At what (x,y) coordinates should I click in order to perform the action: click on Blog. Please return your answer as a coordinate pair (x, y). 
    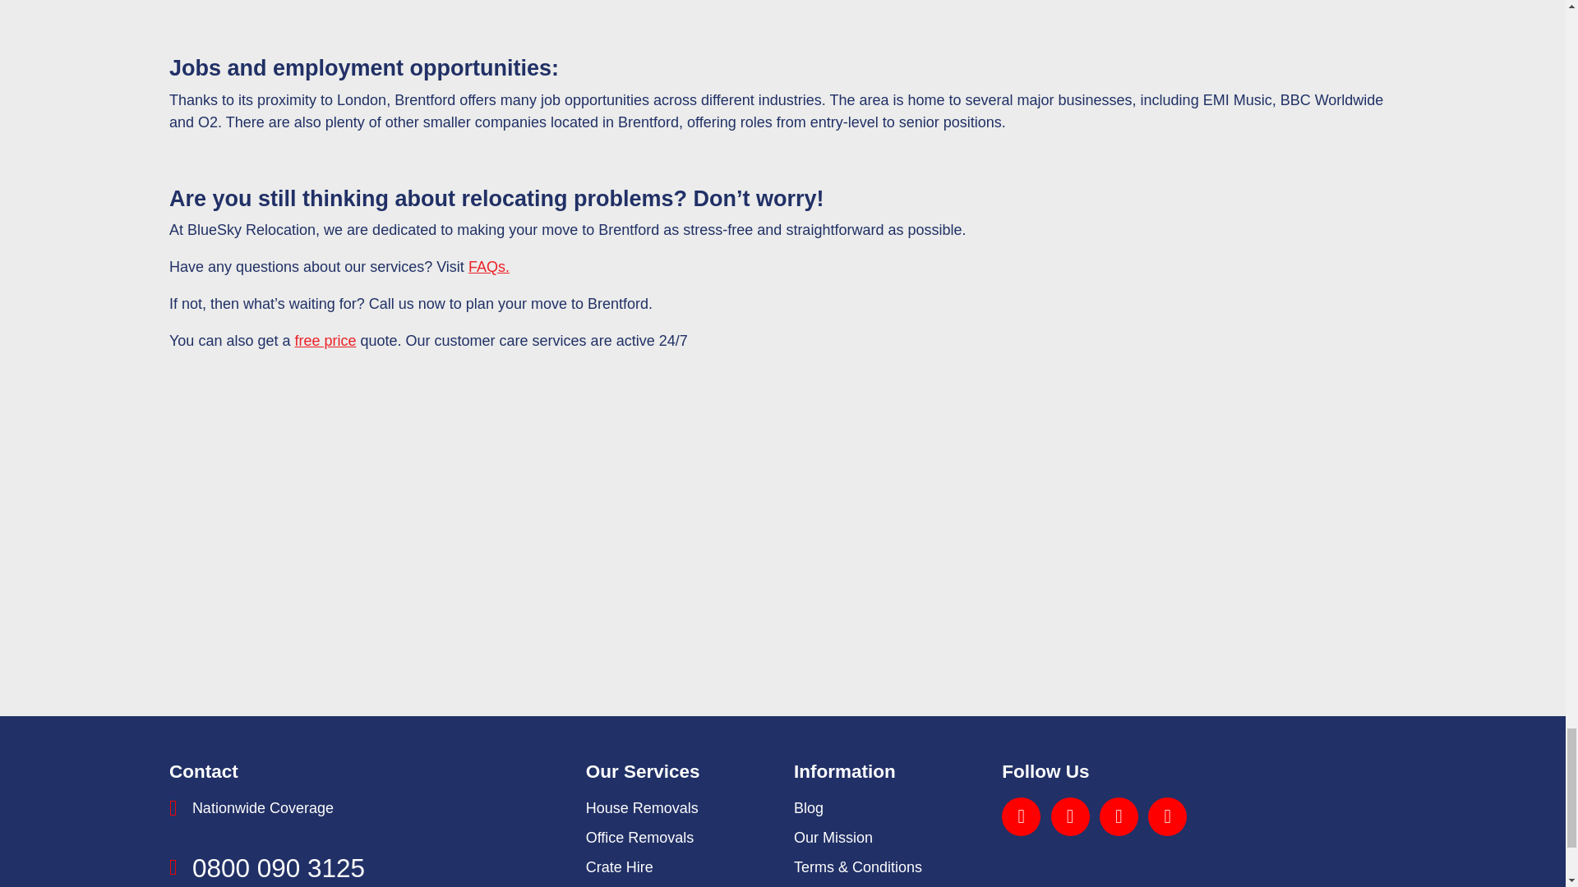
    Looking at the image, I should click on (809, 808).